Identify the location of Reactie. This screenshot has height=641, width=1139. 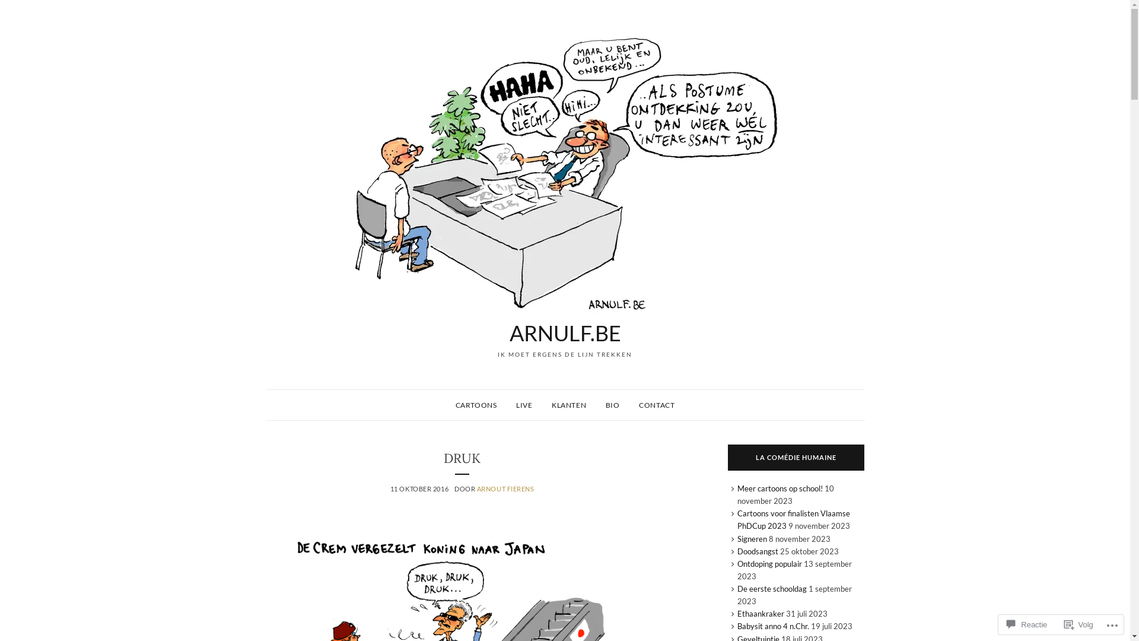
(1027, 624).